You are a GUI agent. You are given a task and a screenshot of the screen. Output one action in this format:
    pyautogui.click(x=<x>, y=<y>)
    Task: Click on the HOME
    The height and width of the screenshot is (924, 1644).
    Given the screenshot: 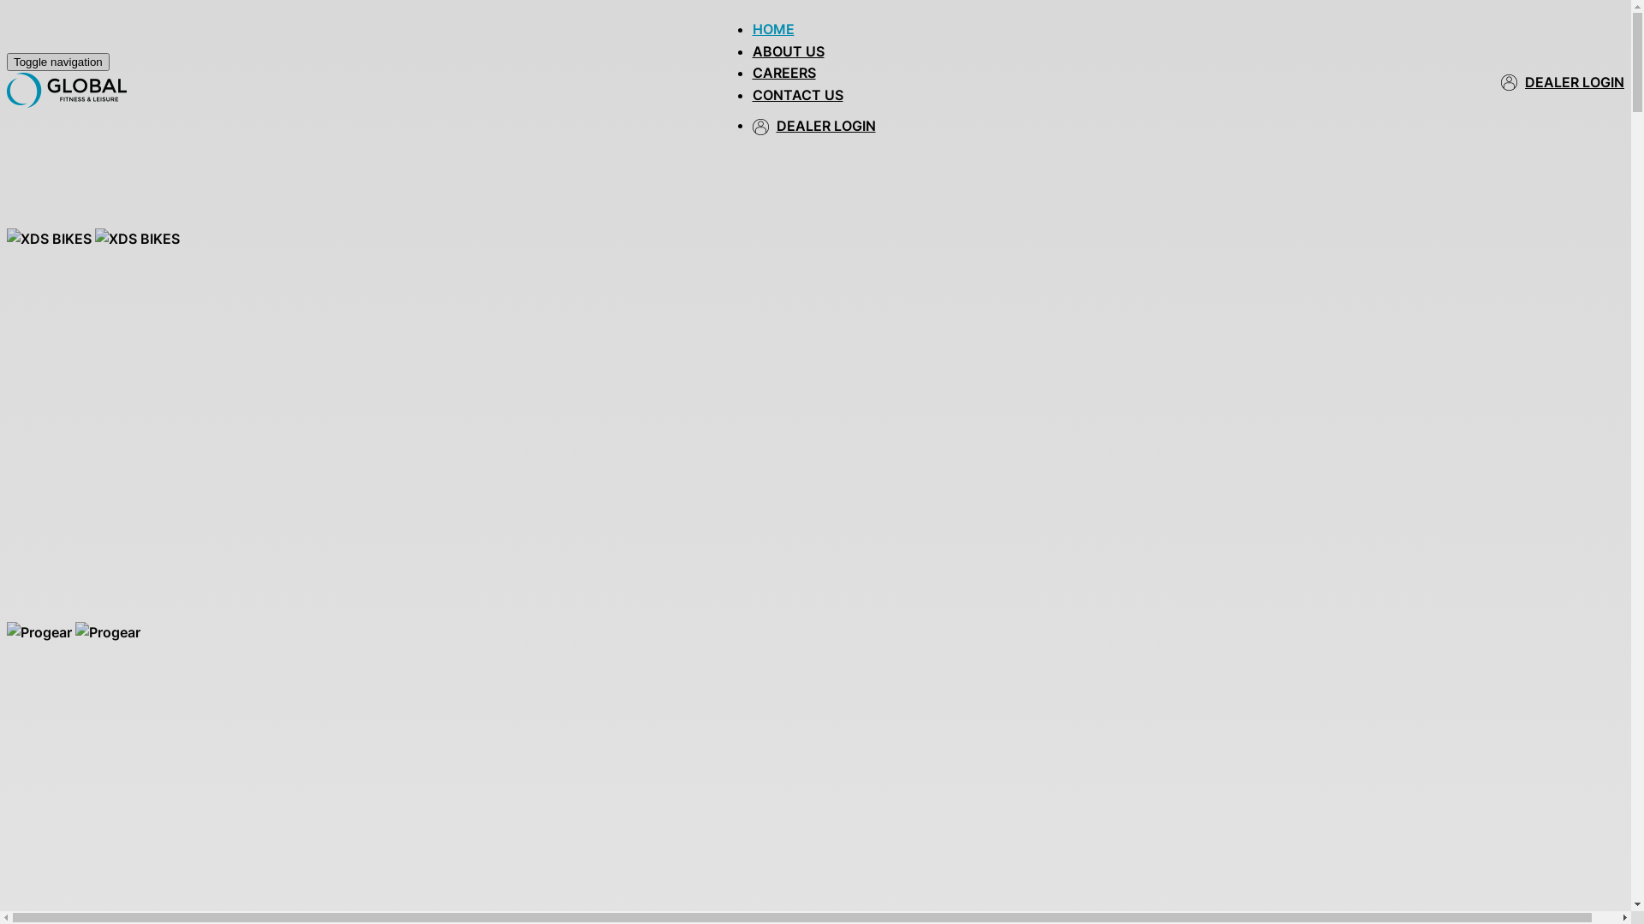 What is the action you would take?
    pyautogui.click(x=772, y=28)
    